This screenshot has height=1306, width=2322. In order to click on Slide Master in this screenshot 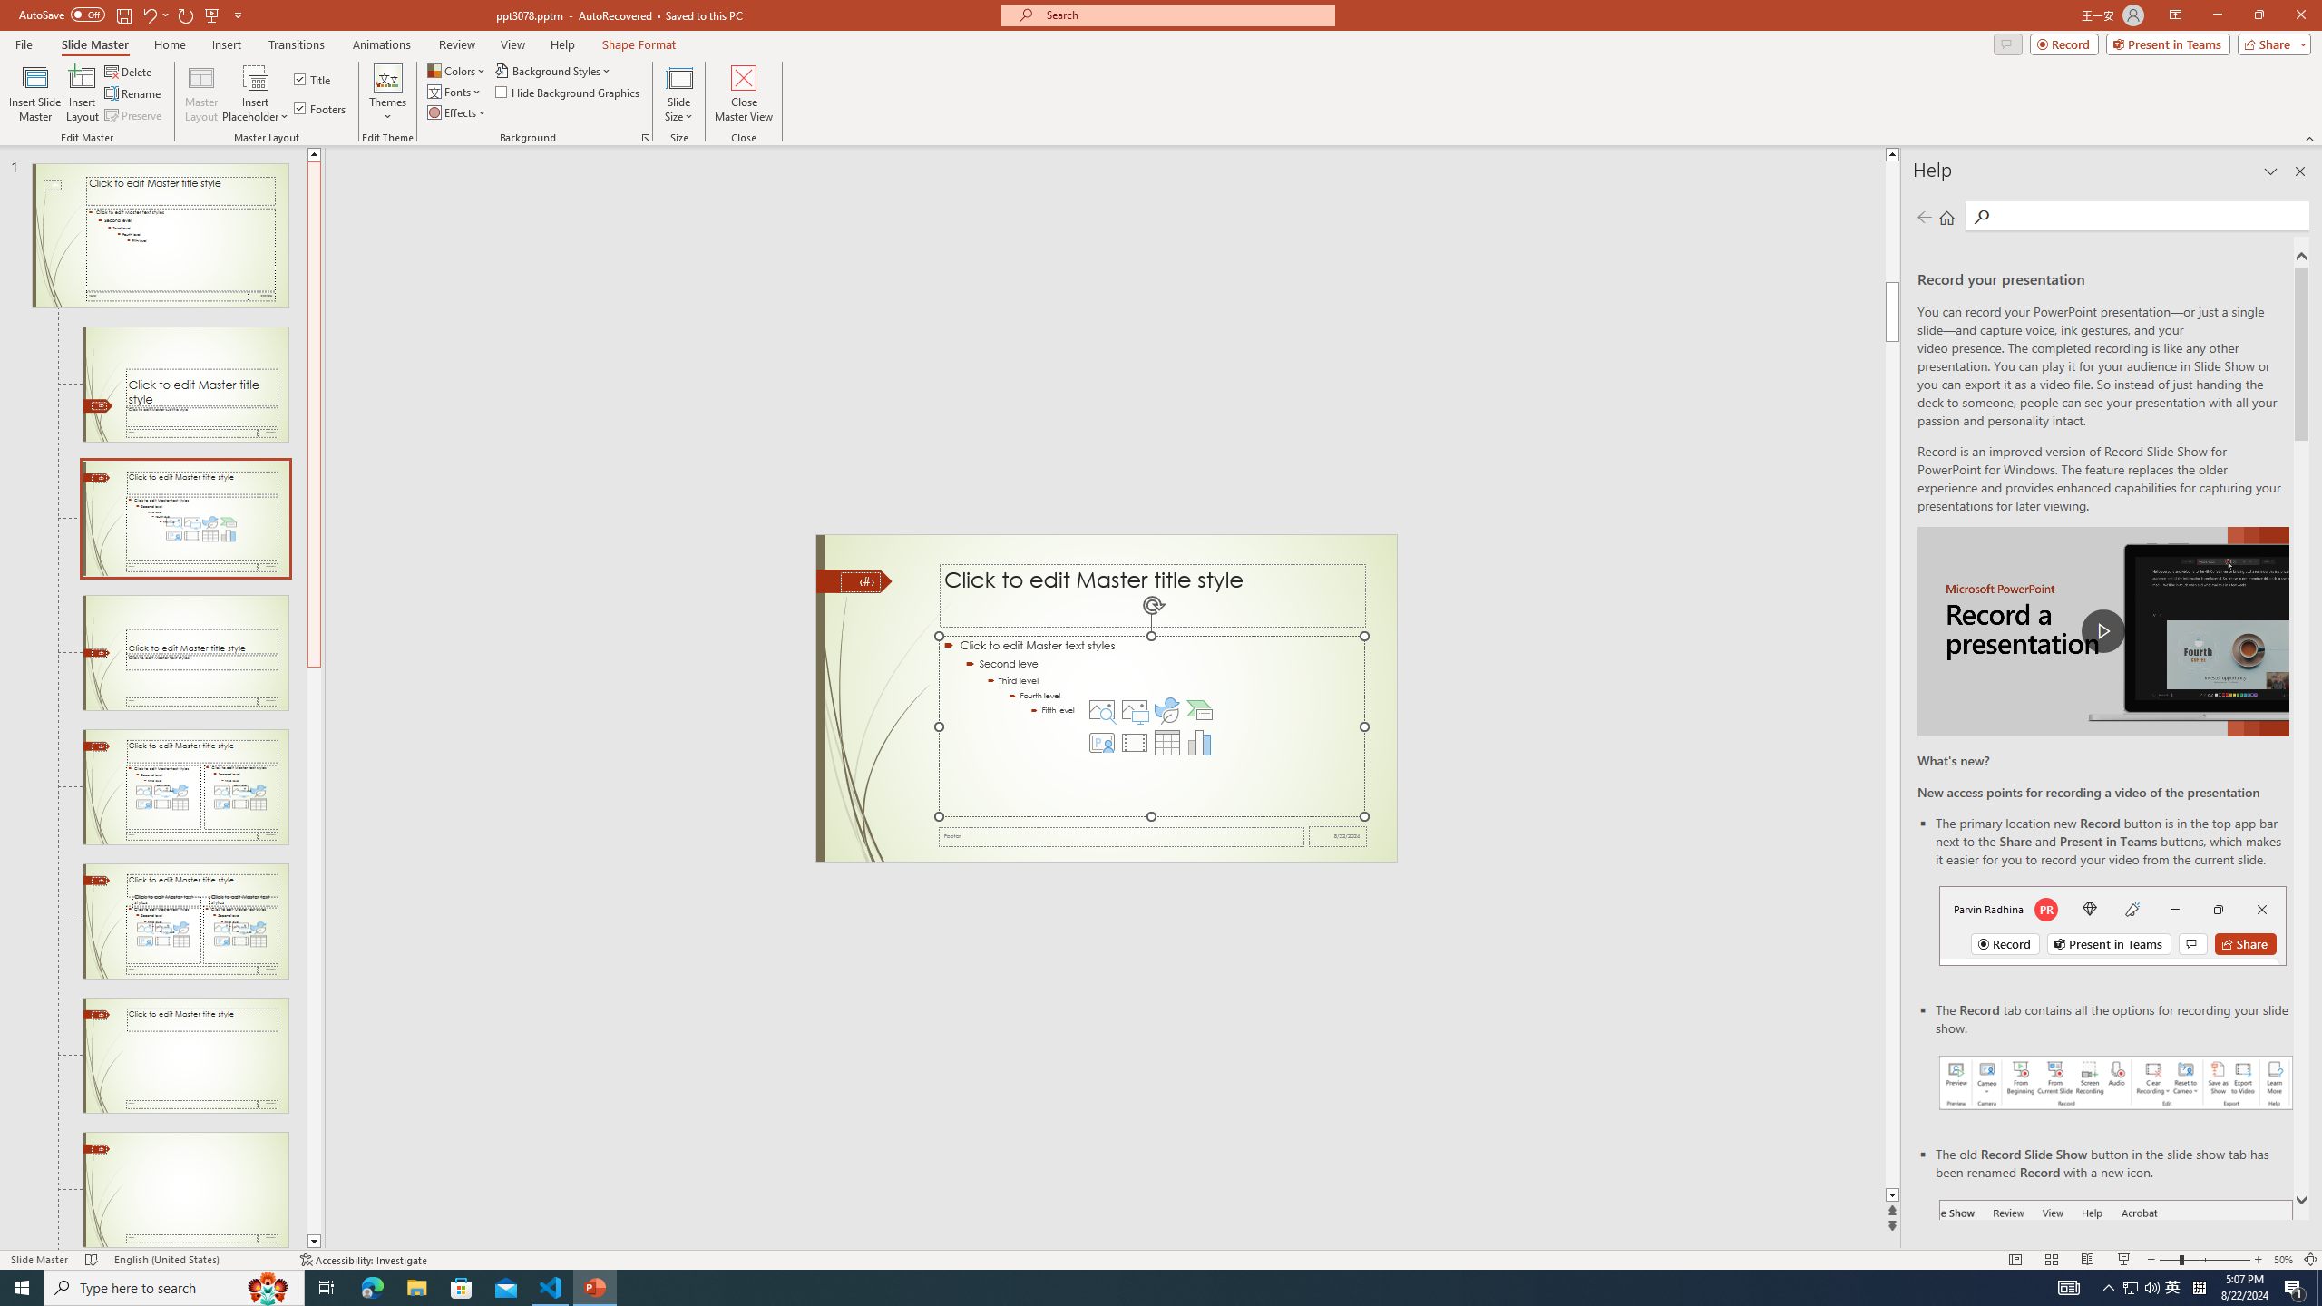, I will do `click(94, 44)`.